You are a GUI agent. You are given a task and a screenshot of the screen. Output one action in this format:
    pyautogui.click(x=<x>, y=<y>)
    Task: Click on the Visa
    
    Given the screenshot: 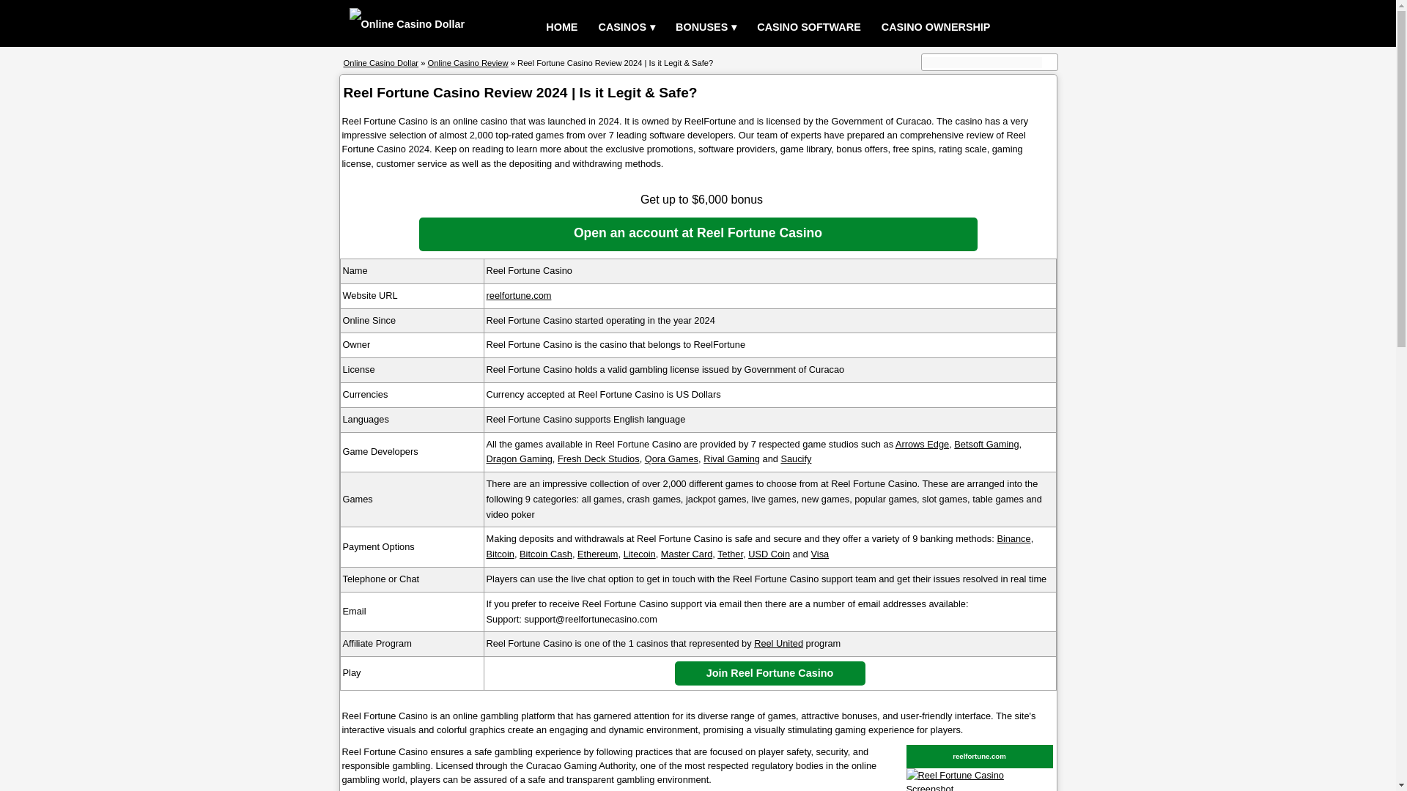 What is the action you would take?
    pyautogui.click(x=821, y=554)
    